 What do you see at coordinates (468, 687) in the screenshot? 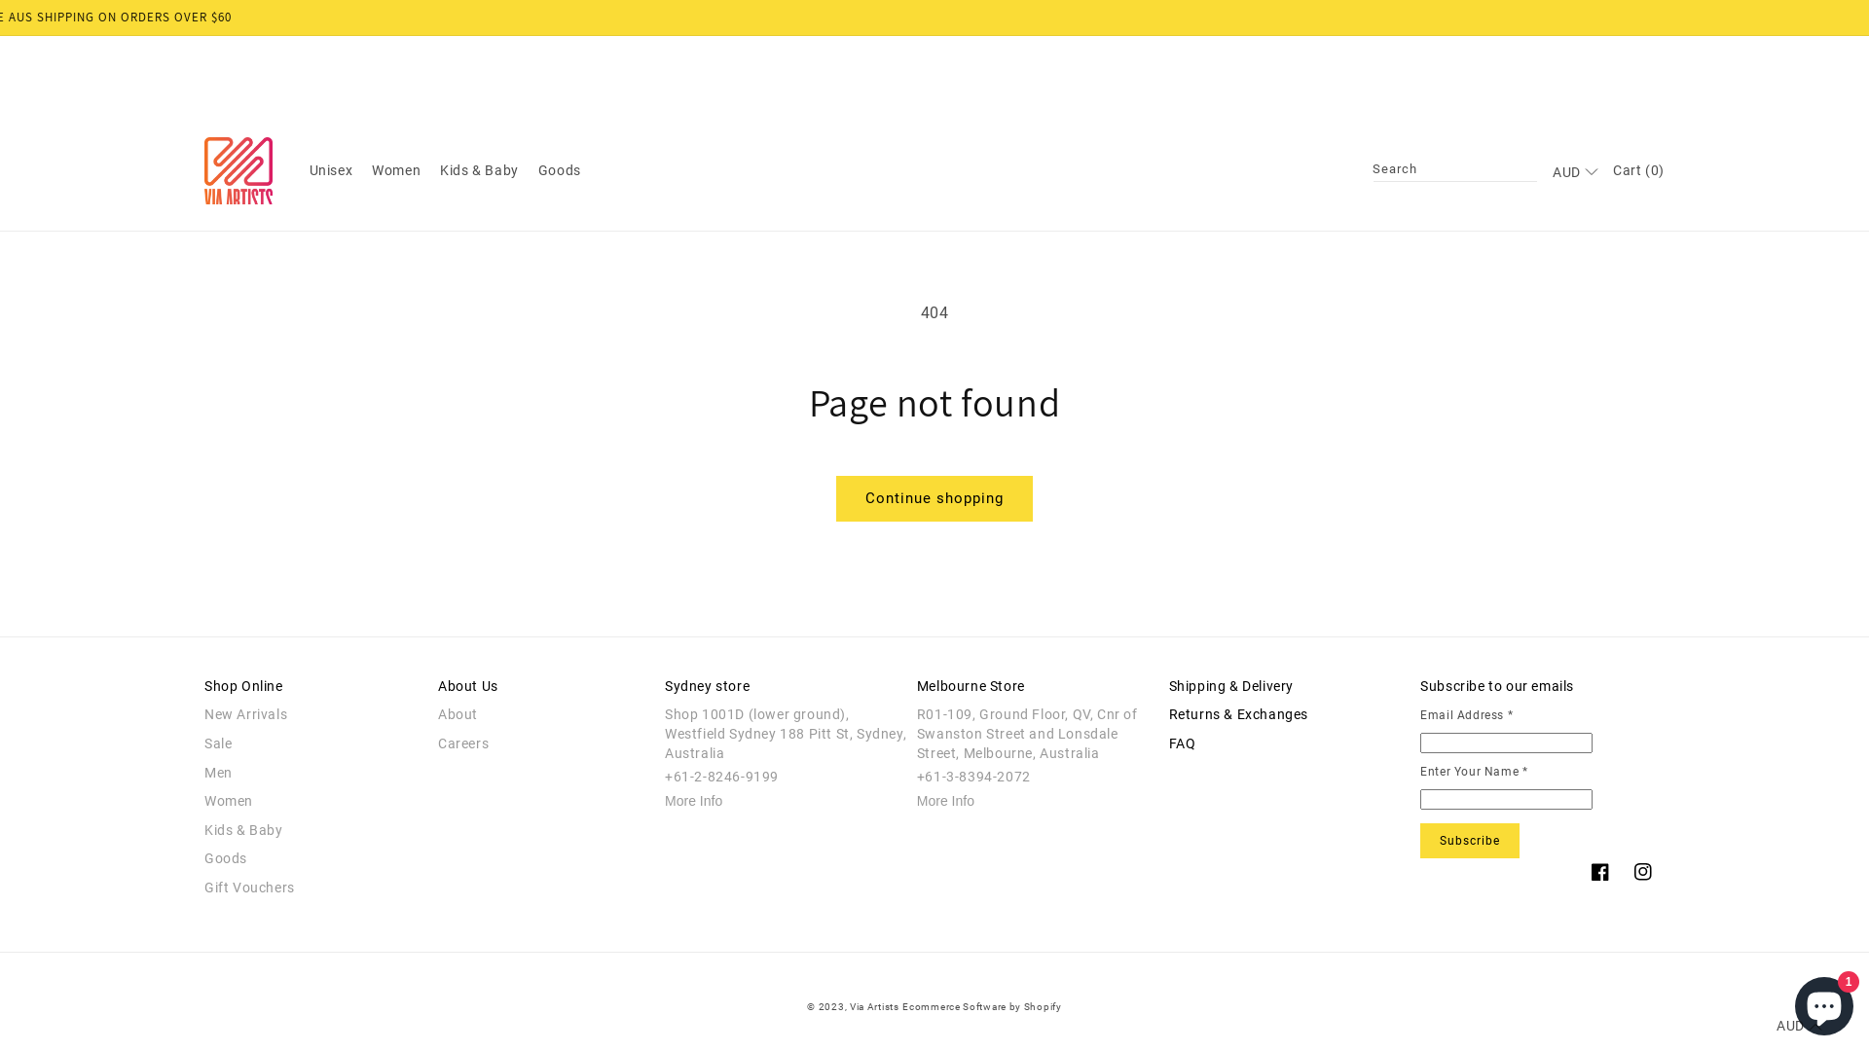
I see `About Us` at bounding box center [468, 687].